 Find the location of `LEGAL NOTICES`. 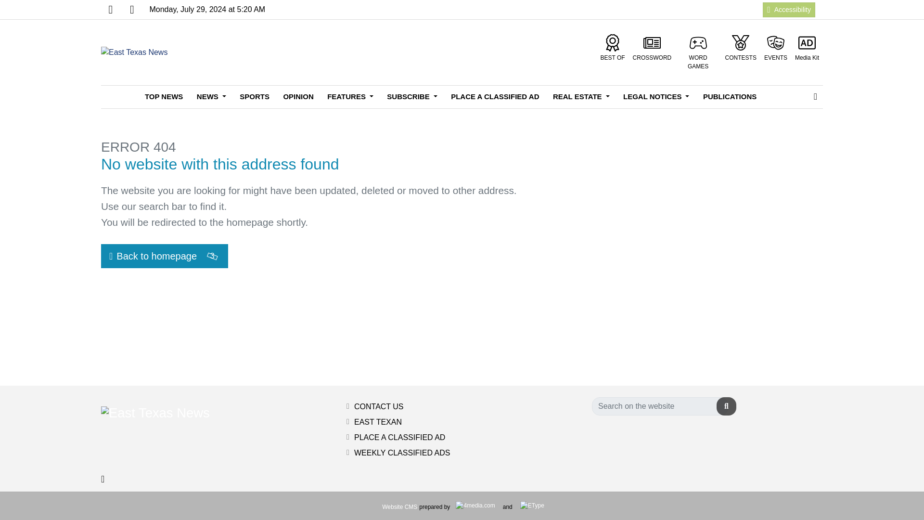

LEGAL NOTICES is located at coordinates (655, 97).